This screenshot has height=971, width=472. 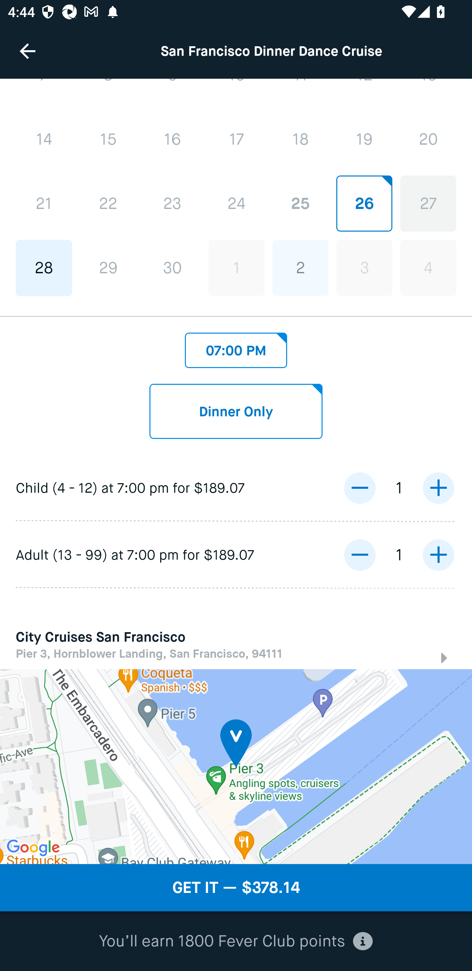 What do you see at coordinates (108, 204) in the screenshot?
I see `22` at bounding box center [108, 204].